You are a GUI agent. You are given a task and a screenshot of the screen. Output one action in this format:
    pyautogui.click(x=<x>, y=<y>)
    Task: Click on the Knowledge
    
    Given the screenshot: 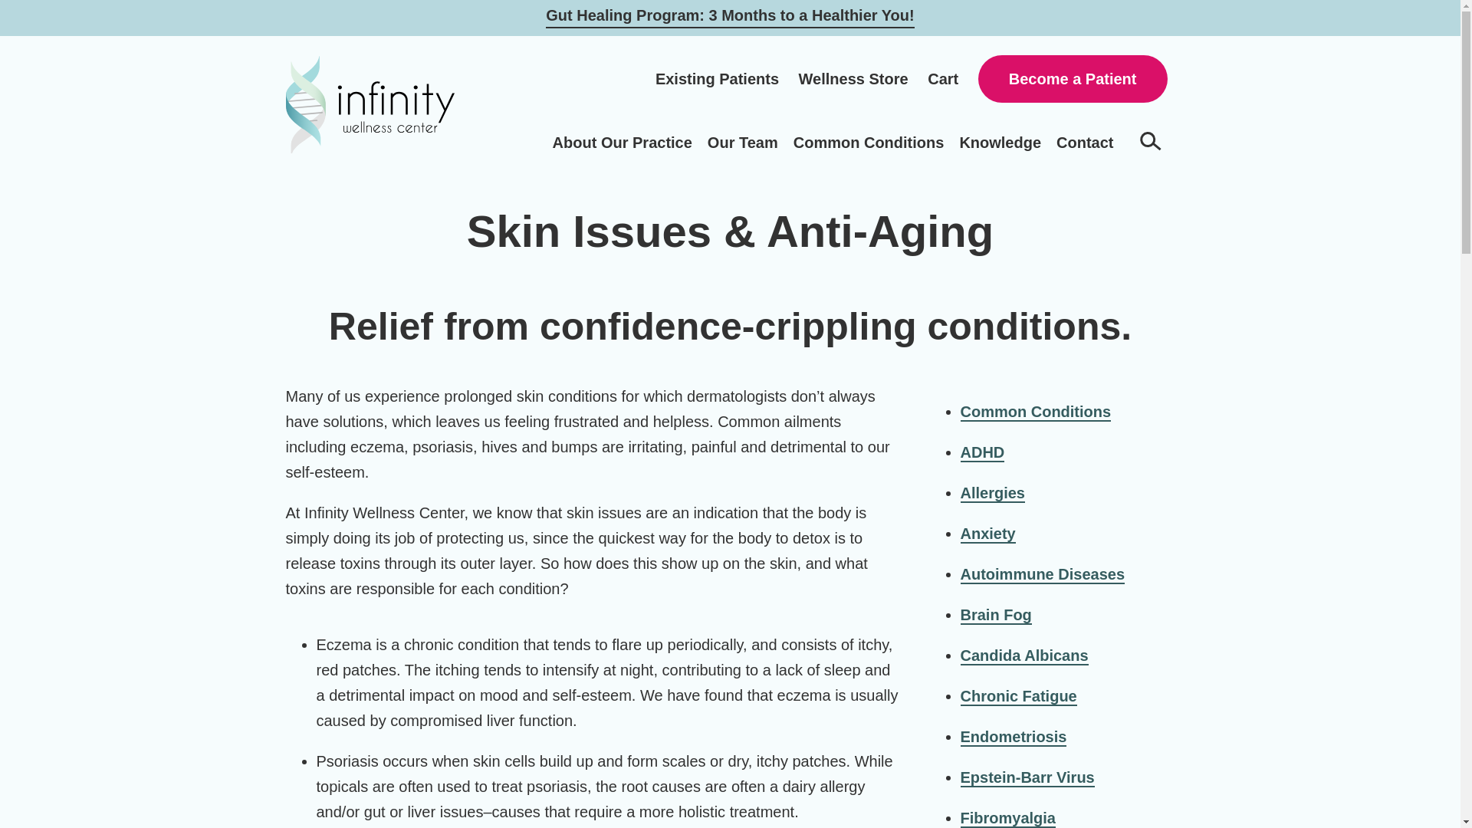 What is the action you would take?
    pyautogui.click(x=1000, y=142)
    